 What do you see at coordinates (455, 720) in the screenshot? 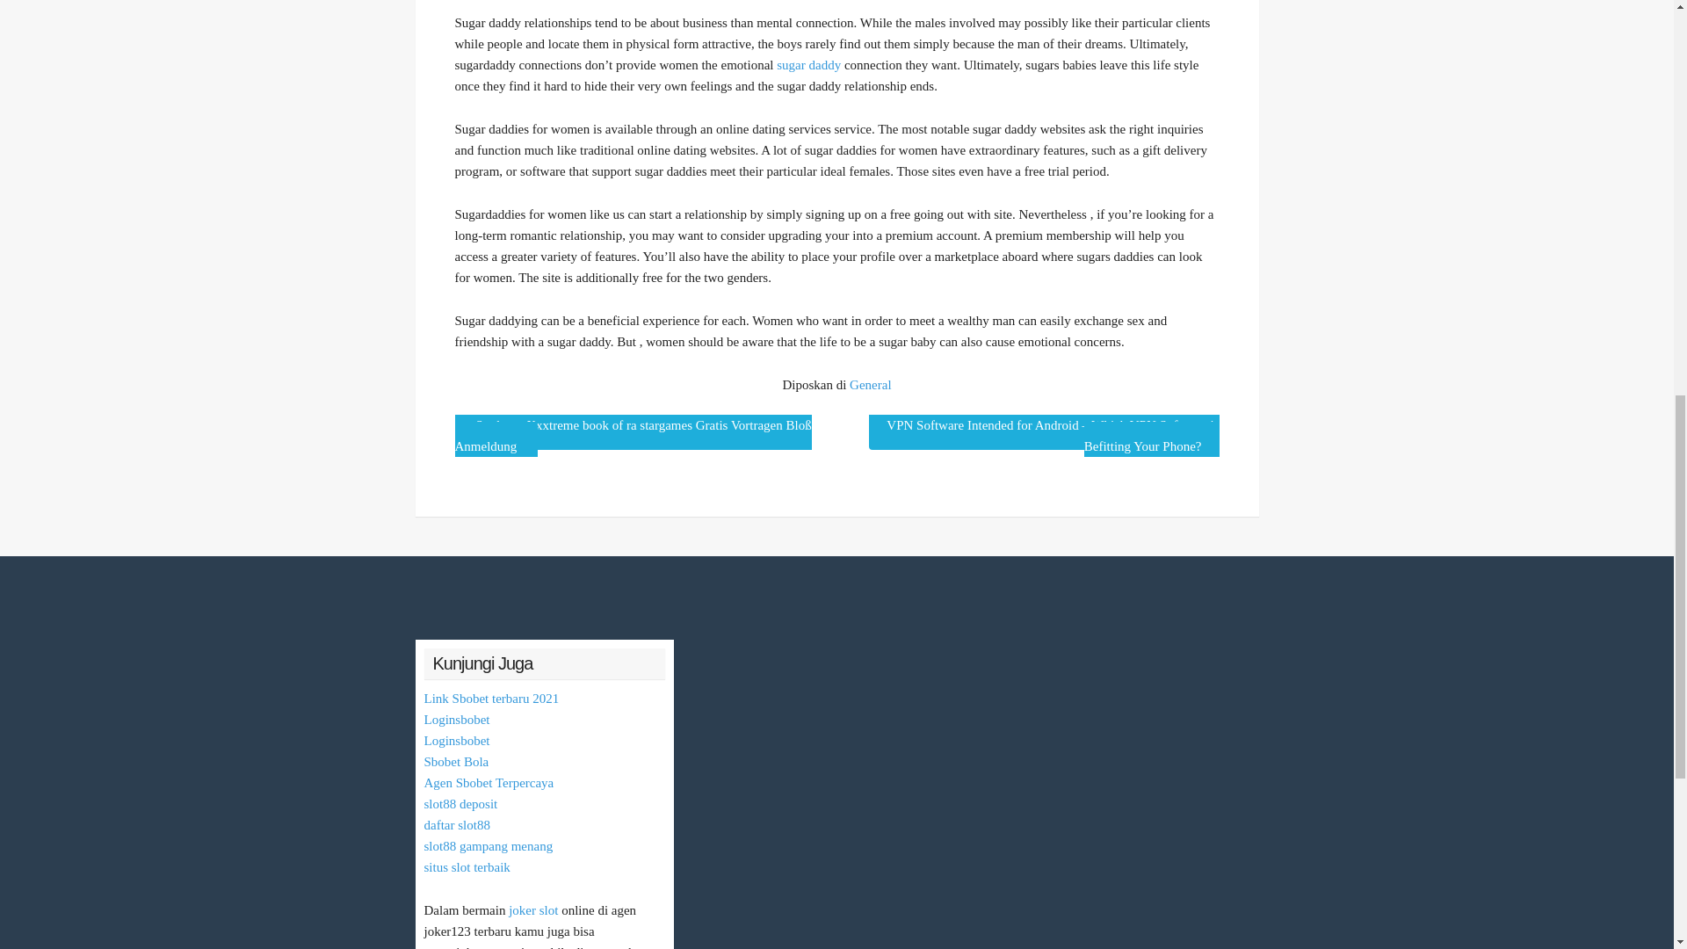
I see `Loginsbobet` at bounding box center [455, 720].